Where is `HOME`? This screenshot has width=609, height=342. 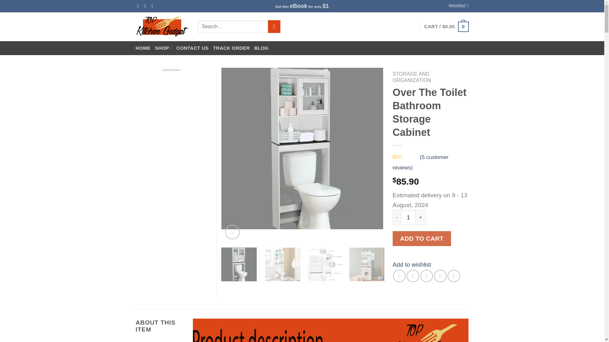 HOME is located at coordinates (143, 48).